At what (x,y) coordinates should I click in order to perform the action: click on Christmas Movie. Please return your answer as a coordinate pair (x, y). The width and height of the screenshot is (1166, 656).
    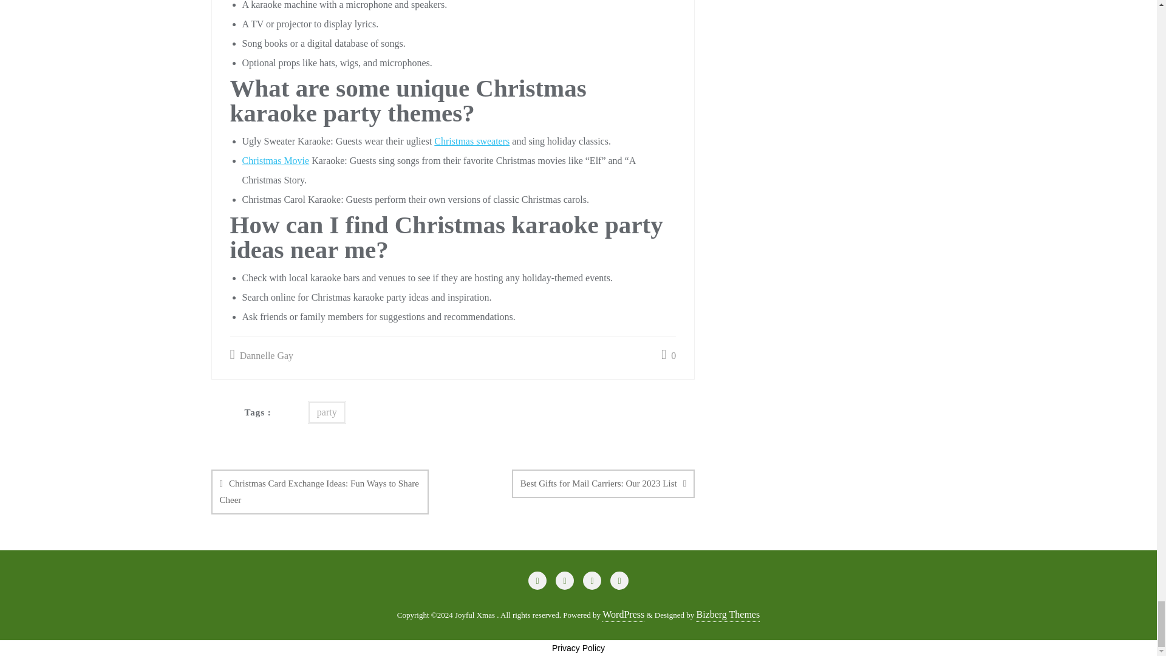
    Looking at the image, I should click on (274, 160).